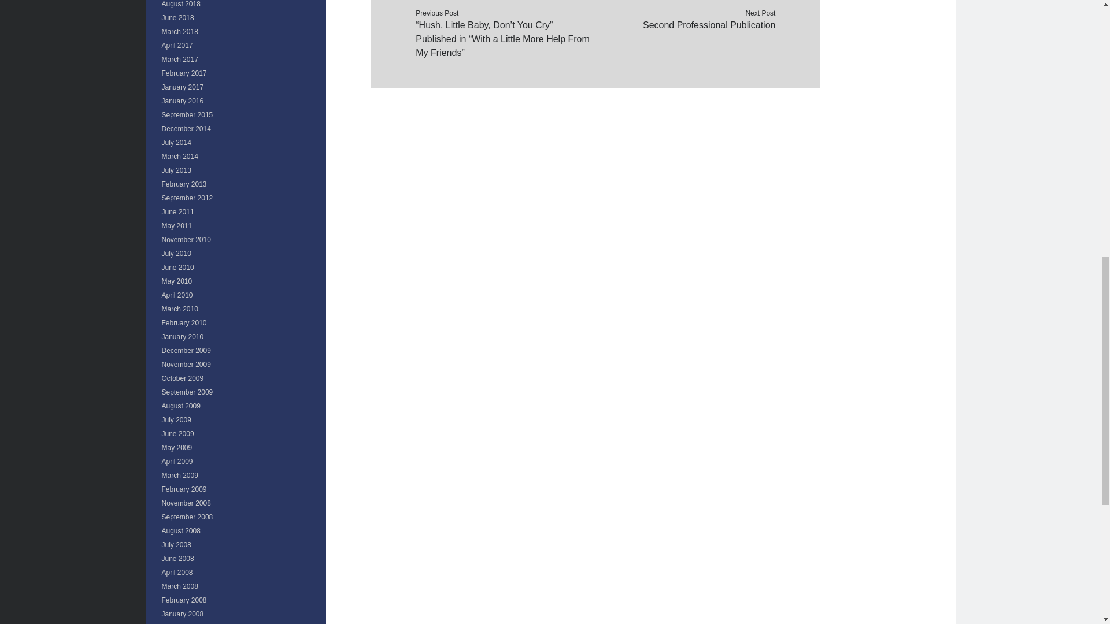  I want to click on September 2012, so click(187, 198).